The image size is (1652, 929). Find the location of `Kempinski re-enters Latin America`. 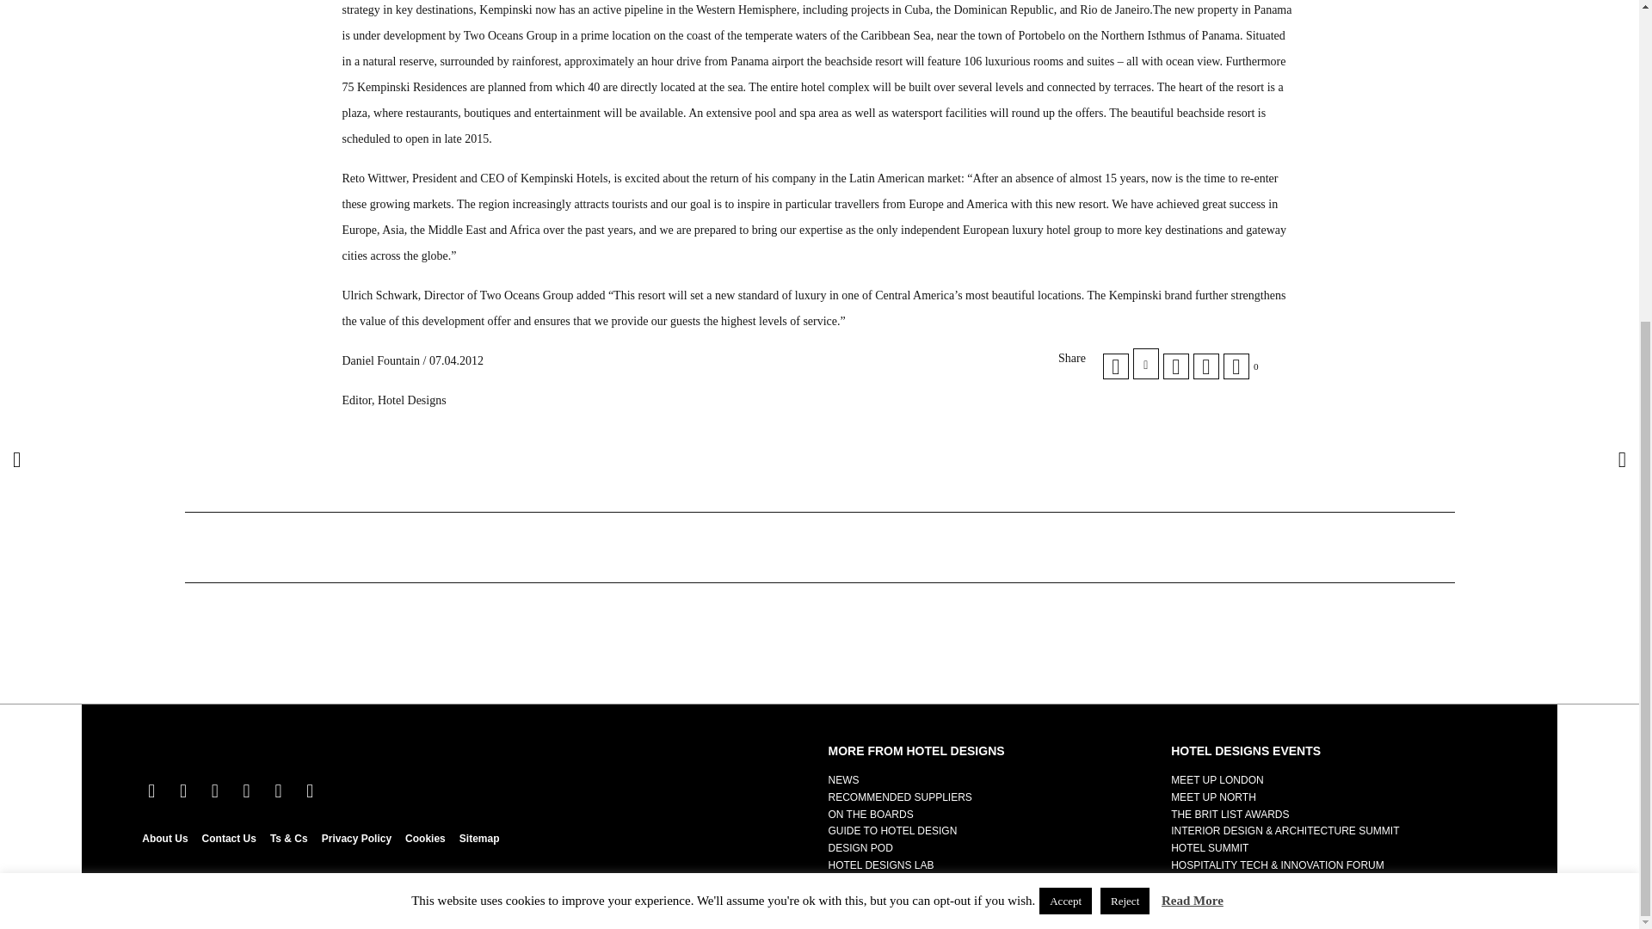

Kempinski re-enters Latin America is located at coordinates (1205, 366).